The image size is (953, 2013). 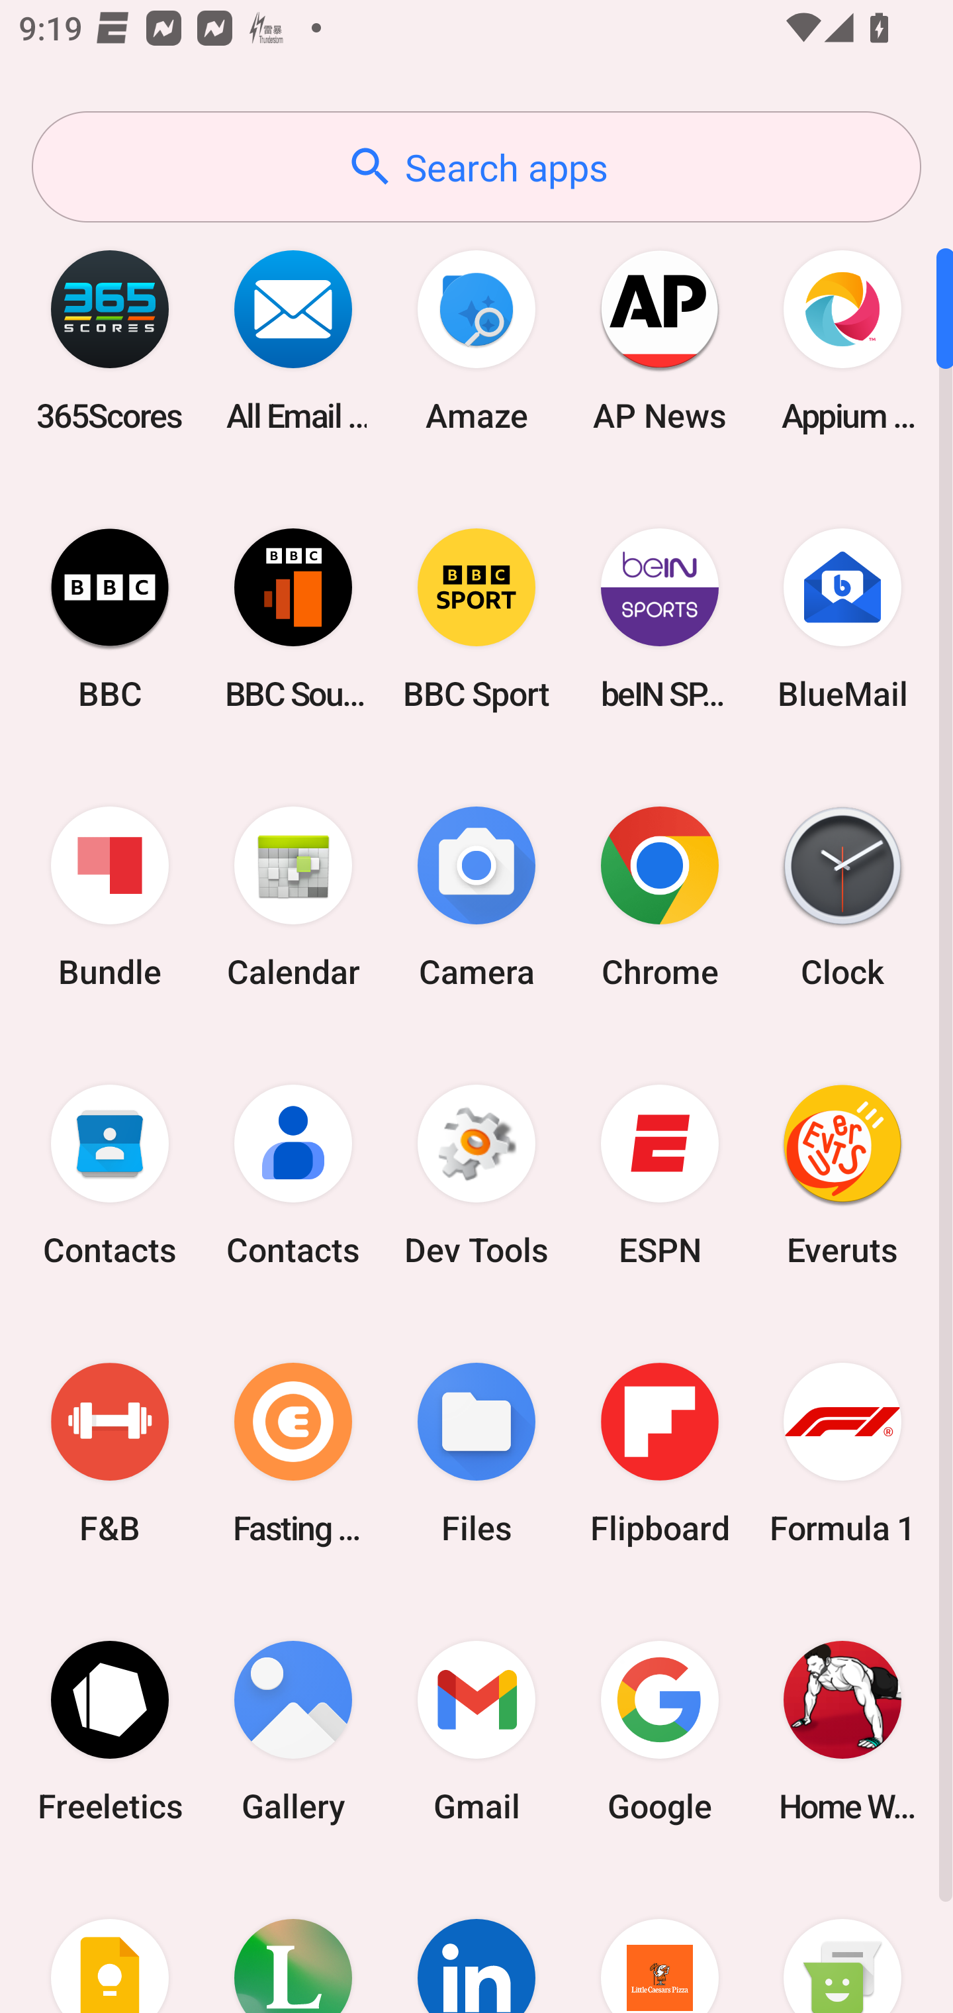 I want to click on Files, so click(x=476, y=1453).